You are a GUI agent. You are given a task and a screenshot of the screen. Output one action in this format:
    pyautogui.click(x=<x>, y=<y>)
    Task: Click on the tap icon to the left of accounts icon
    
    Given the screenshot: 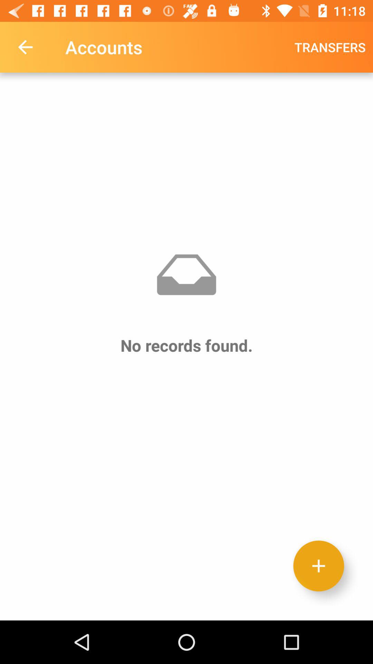 What is the action you would take?
    pyautogui.click(x=25, y=47)
    